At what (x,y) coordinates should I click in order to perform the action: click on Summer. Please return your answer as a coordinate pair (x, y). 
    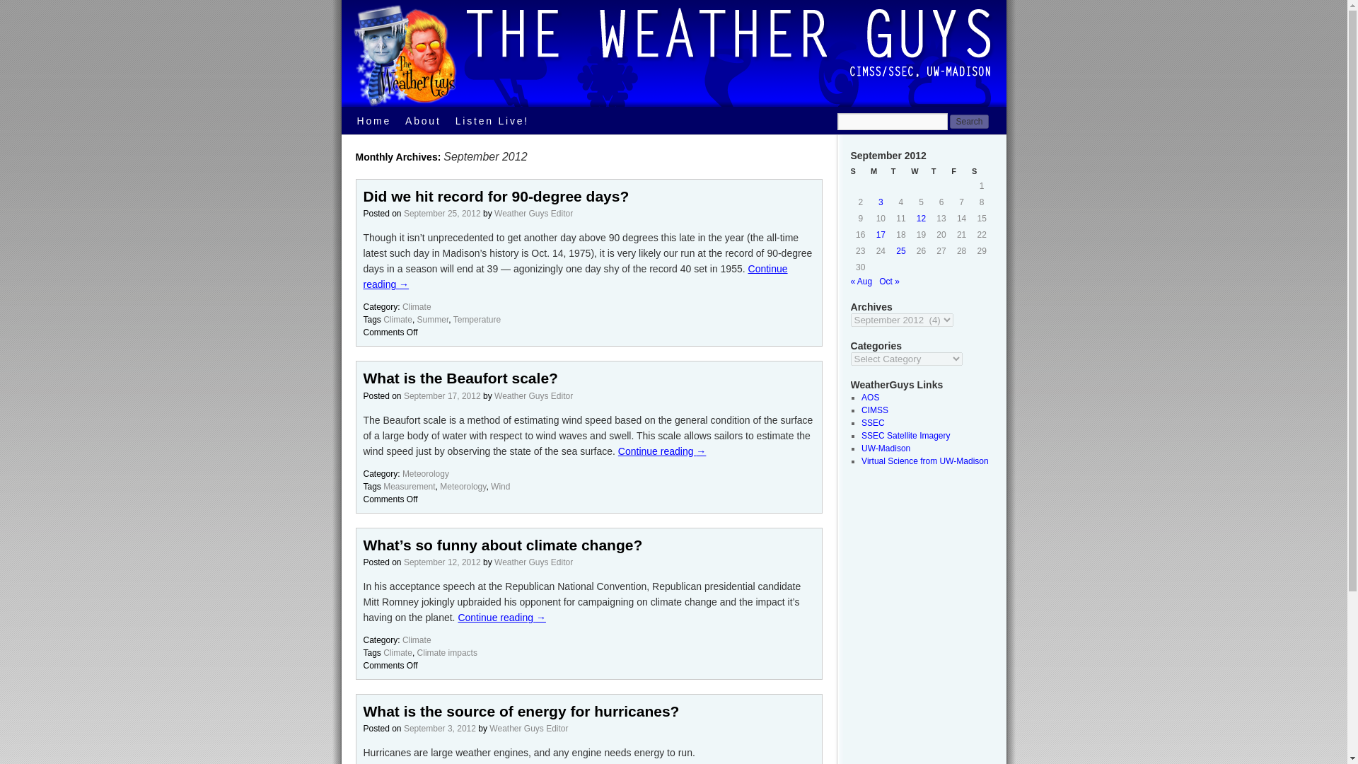
    Looking at the image, I should click on (433, 320).